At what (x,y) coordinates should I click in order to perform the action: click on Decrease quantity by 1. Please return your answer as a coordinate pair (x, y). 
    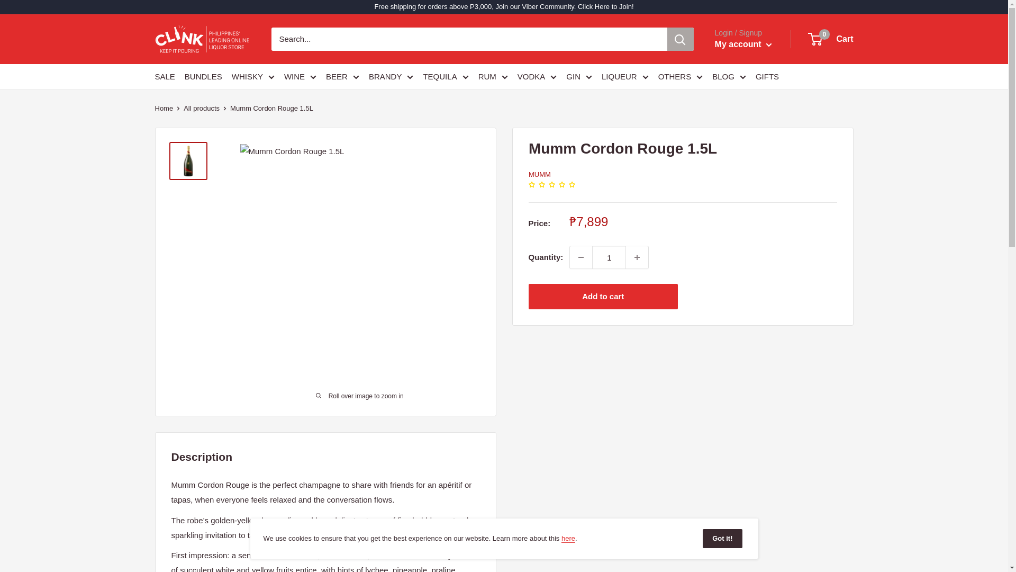
    Looking at the image, I should click on (581, 257).